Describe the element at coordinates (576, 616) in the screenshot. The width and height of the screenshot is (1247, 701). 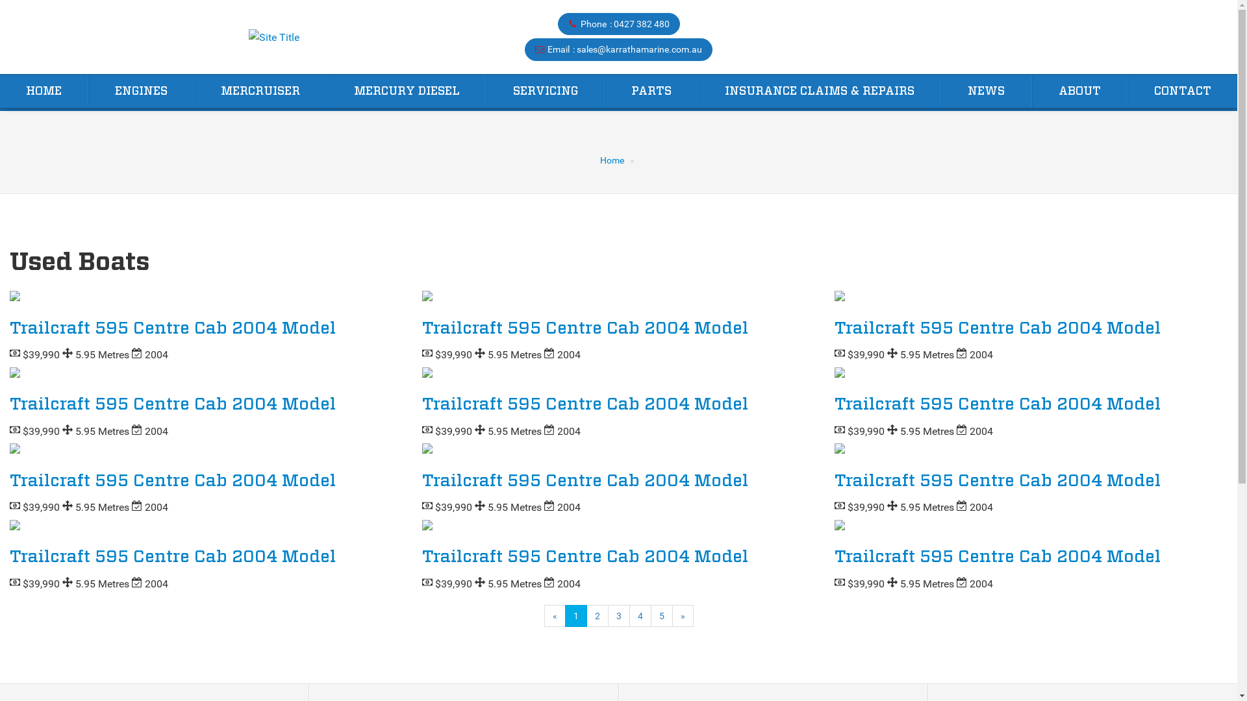
I see `1
(current)` at that location.